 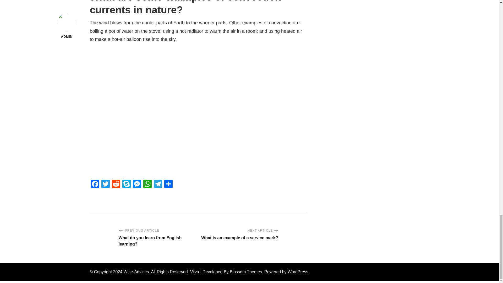 What do you see at coordinates (147, 184) in the screenshot?
I see `WhatsApp` at bounding box center [147, 184].